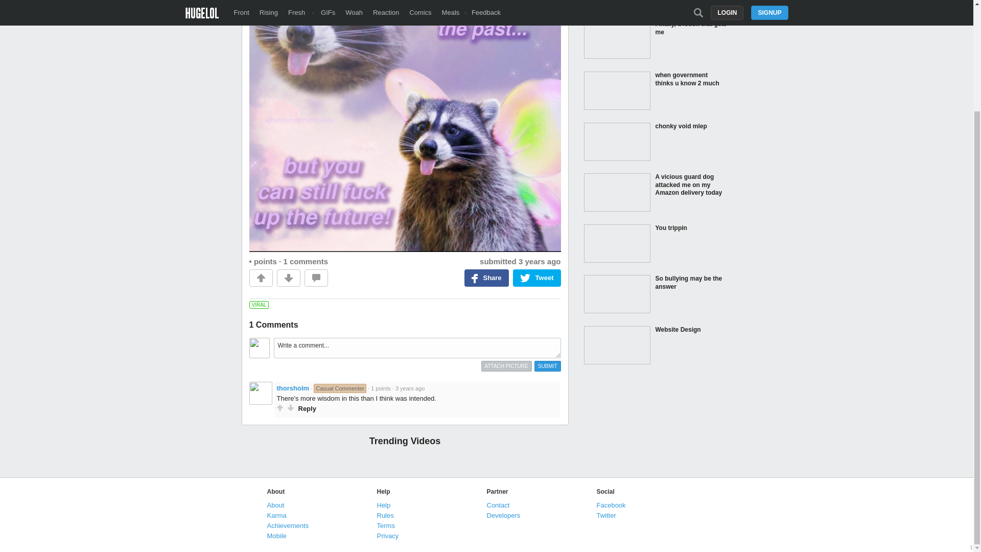 The width and height of the screenshot is (981, 552). I want to click on Reply, so click(307, 408).